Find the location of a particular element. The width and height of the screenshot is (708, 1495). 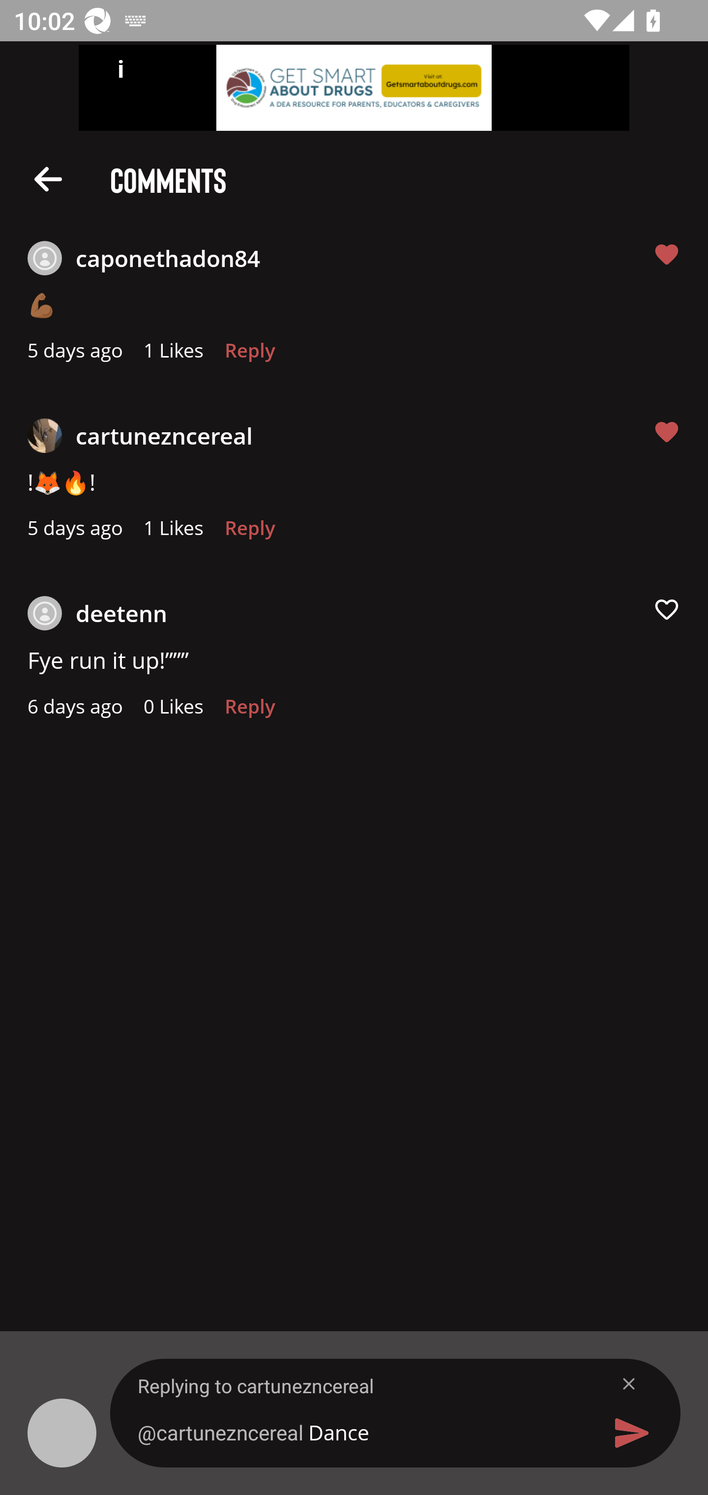

Reply is located at coordinates (250, 356).